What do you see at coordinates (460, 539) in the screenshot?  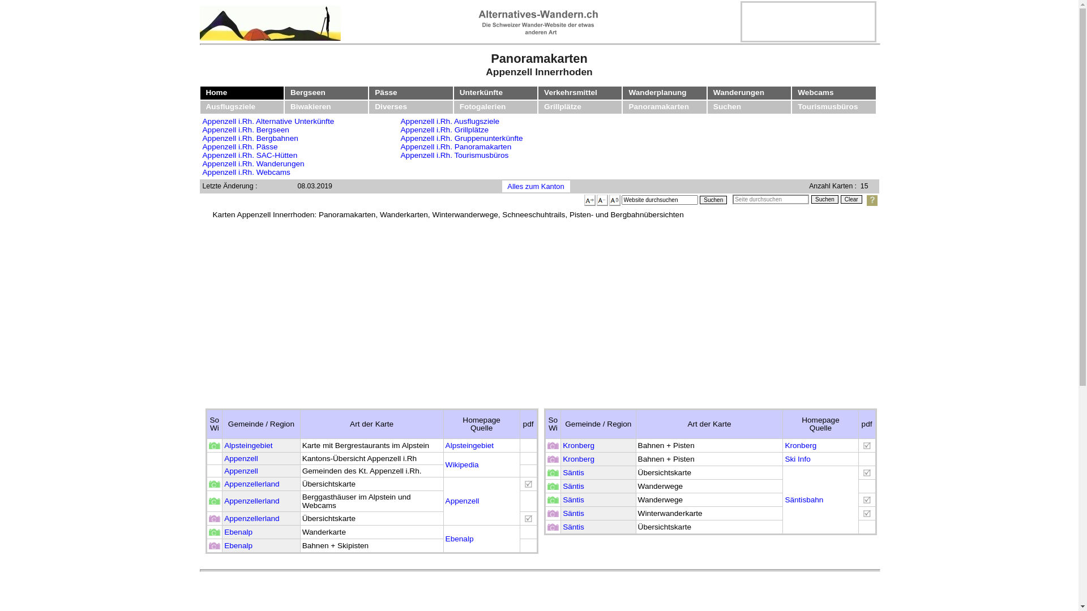 I see `Ebenalp` at bounding box center [460, 539].